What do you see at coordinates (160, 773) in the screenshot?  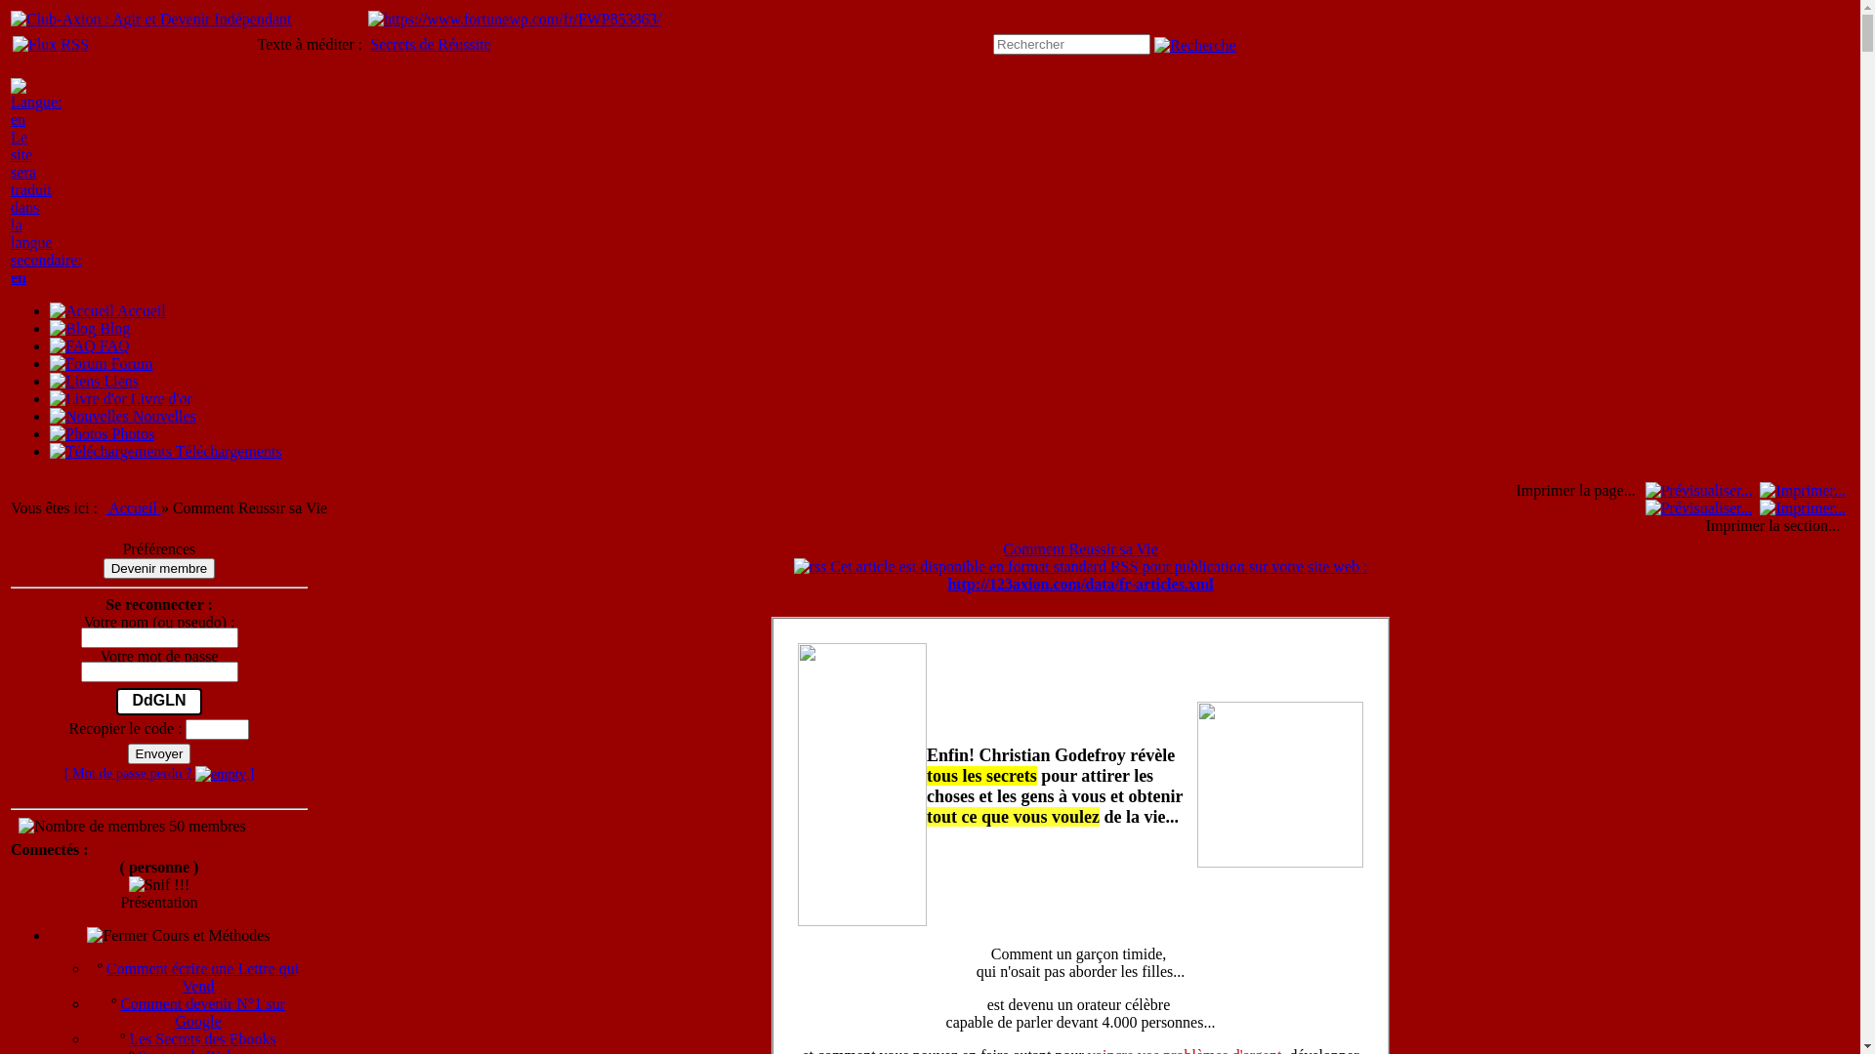 I see `[ Mot de passe perdu ? ]` at bounding box center [160, 773].